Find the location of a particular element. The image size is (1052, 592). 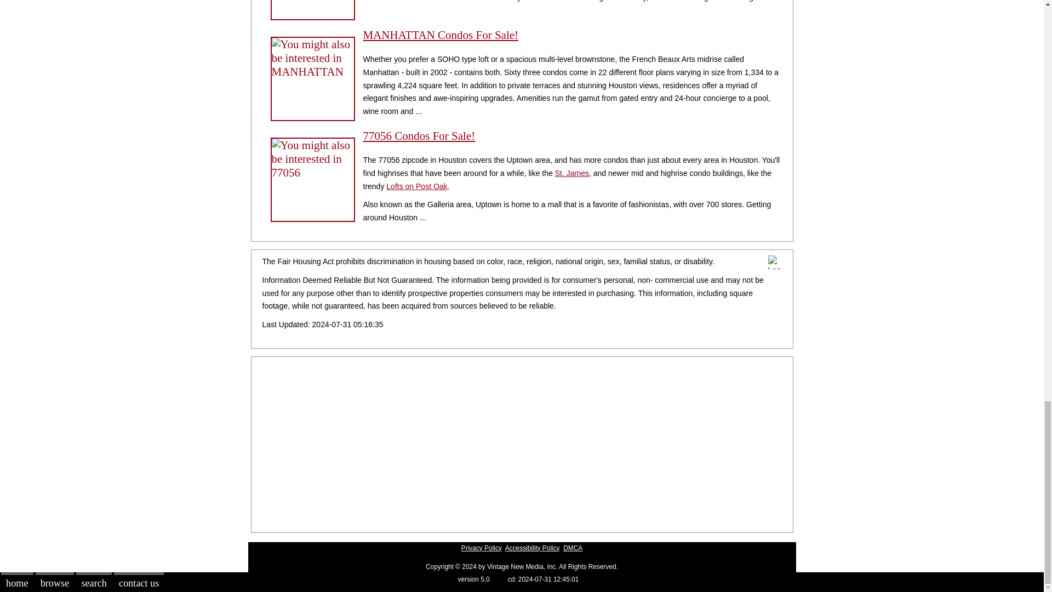

Privacy Policy is located at coordinates (481, 548).